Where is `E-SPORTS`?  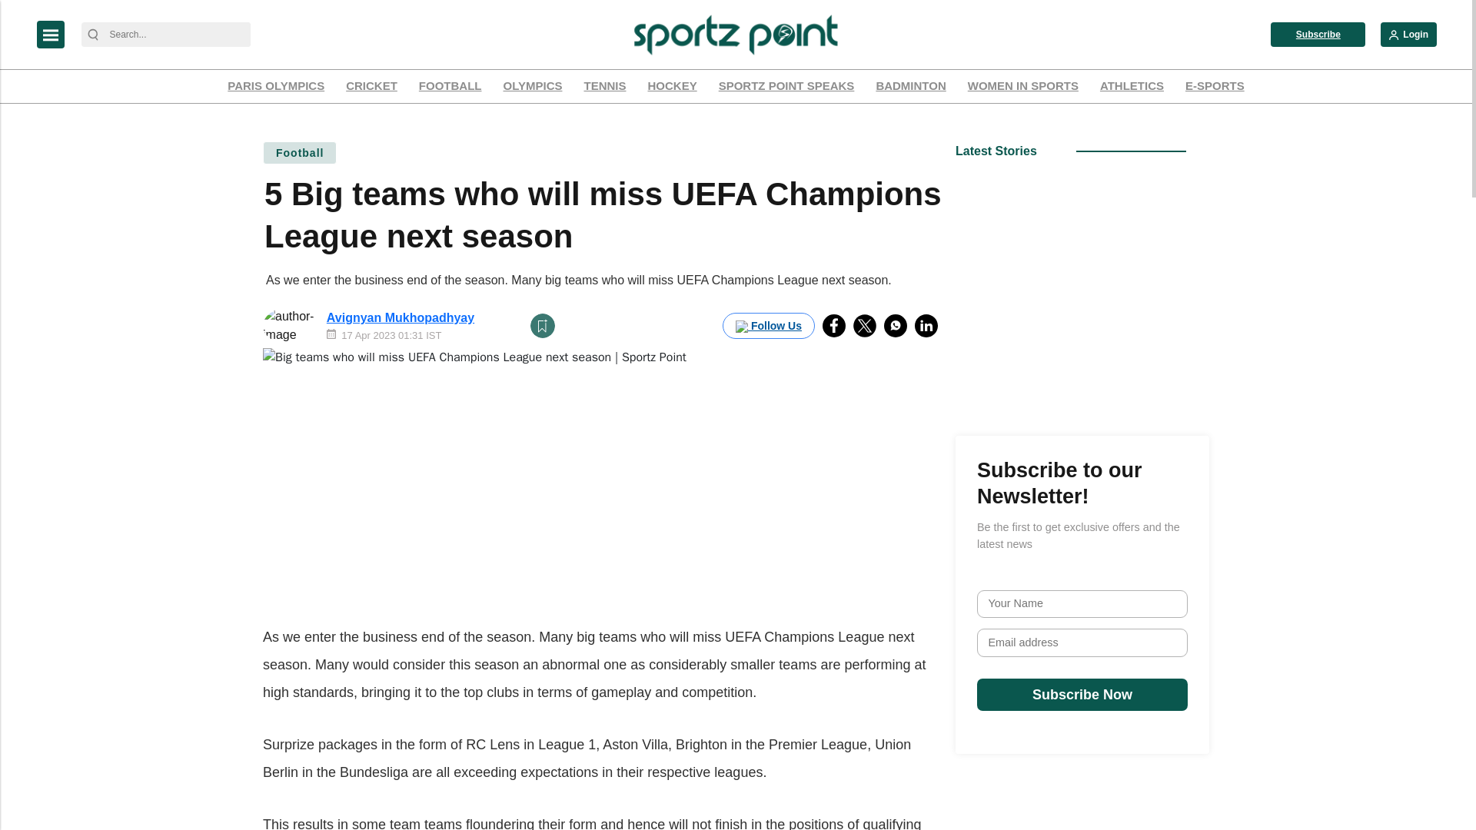 E-SPORTS is located at coordinates (1215, 86).